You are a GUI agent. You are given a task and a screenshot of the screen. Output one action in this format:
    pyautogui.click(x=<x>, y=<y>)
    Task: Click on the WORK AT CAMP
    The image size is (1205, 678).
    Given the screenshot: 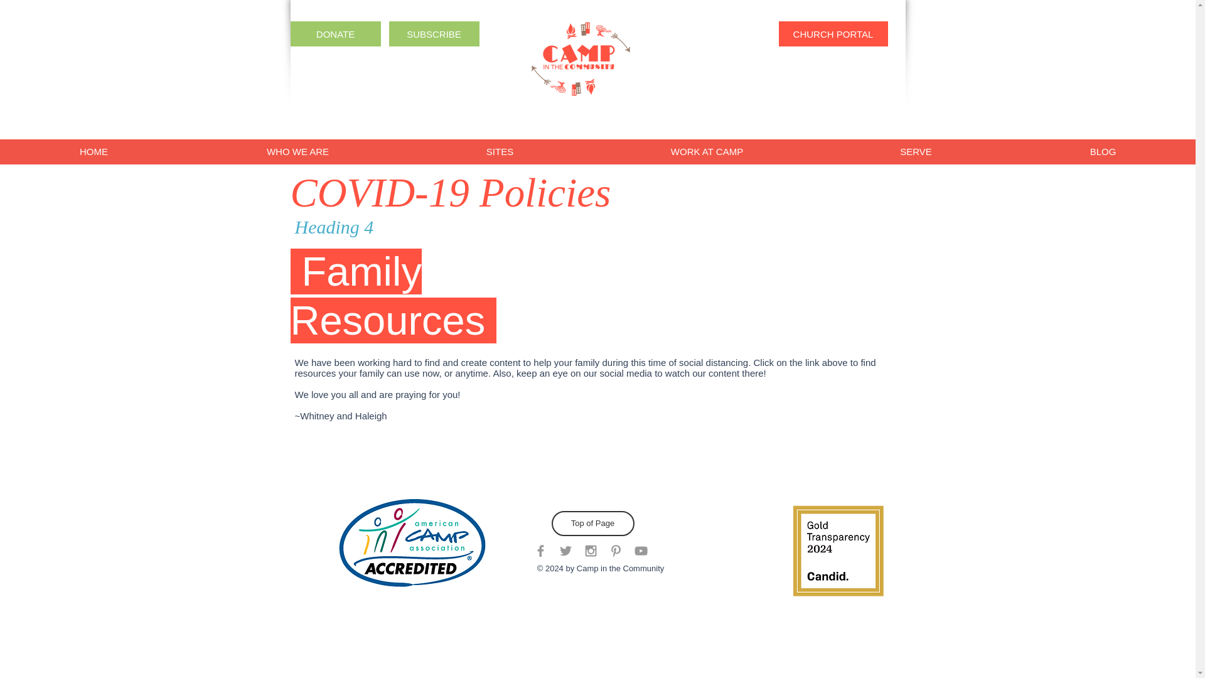 What is the action you would take?
    pyautogui.click(x=707, y=152)
    